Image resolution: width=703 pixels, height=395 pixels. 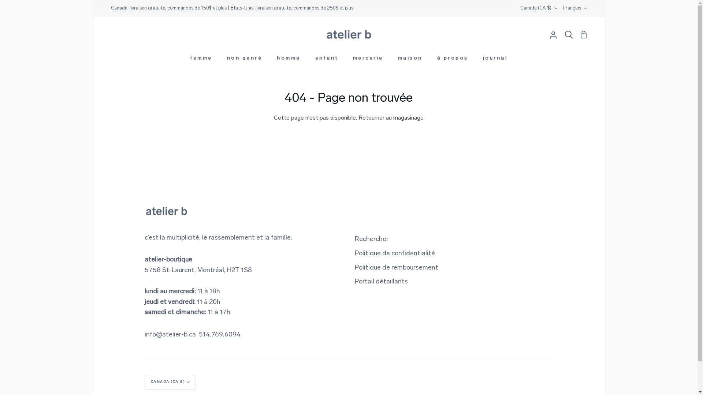 I want to click on Politique de remboursement, so click(x=396, y=268).